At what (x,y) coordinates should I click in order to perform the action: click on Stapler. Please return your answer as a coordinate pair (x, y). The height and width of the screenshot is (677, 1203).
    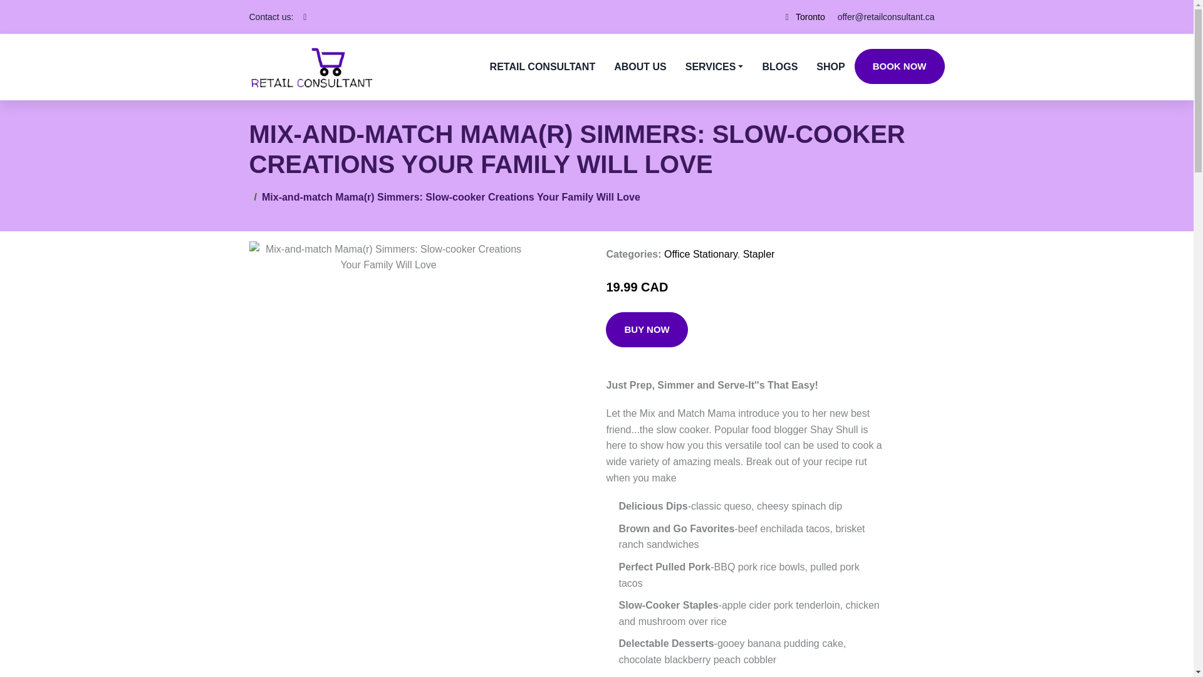
    Looking at the image, I should click on (759, 254).